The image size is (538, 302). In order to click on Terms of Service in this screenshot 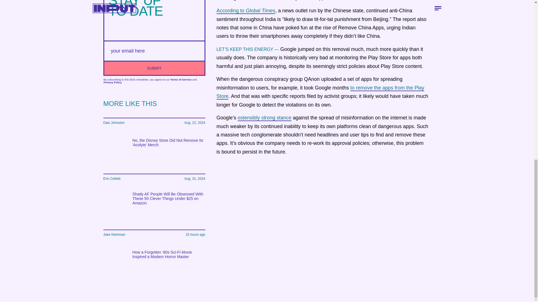, I will do `click(180, 79)`.